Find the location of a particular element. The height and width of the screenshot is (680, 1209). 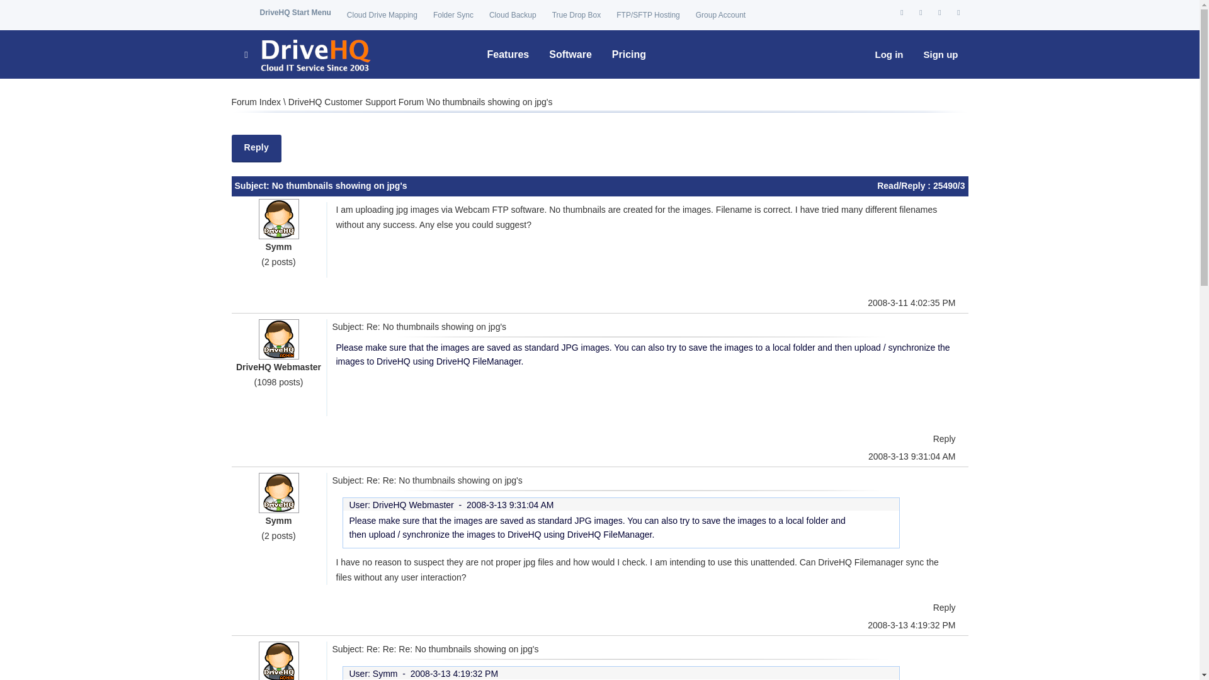

Cloud Drive Mapping is located at coordinates (382, 15).